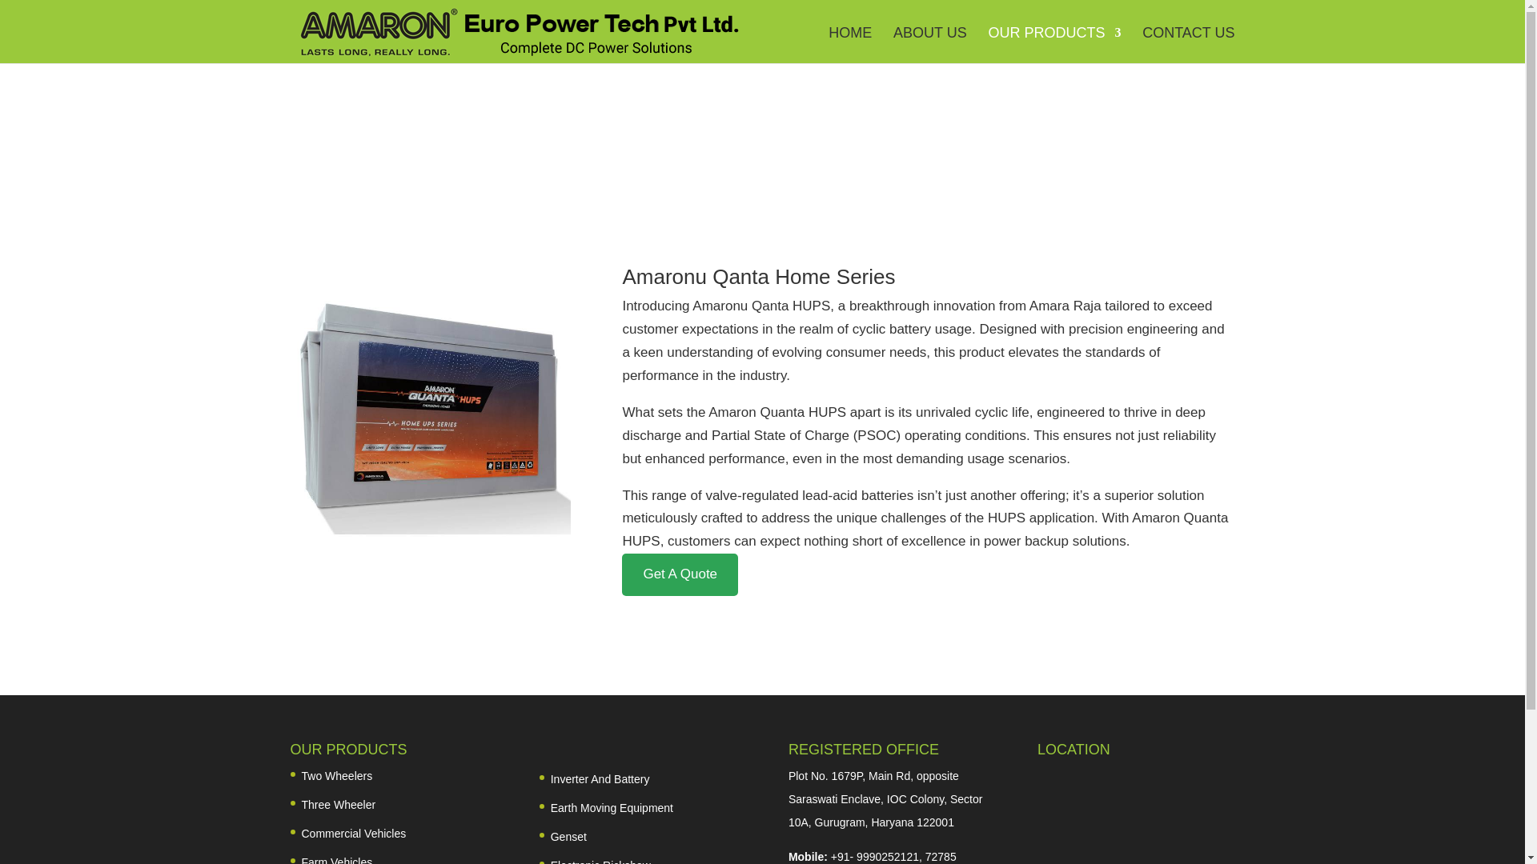 The width and height of the screenshot is (1537, 864). Describe the element at coordinates (1053, 44) in the screenshot. I see `OUR PRODUCTS` at that location.